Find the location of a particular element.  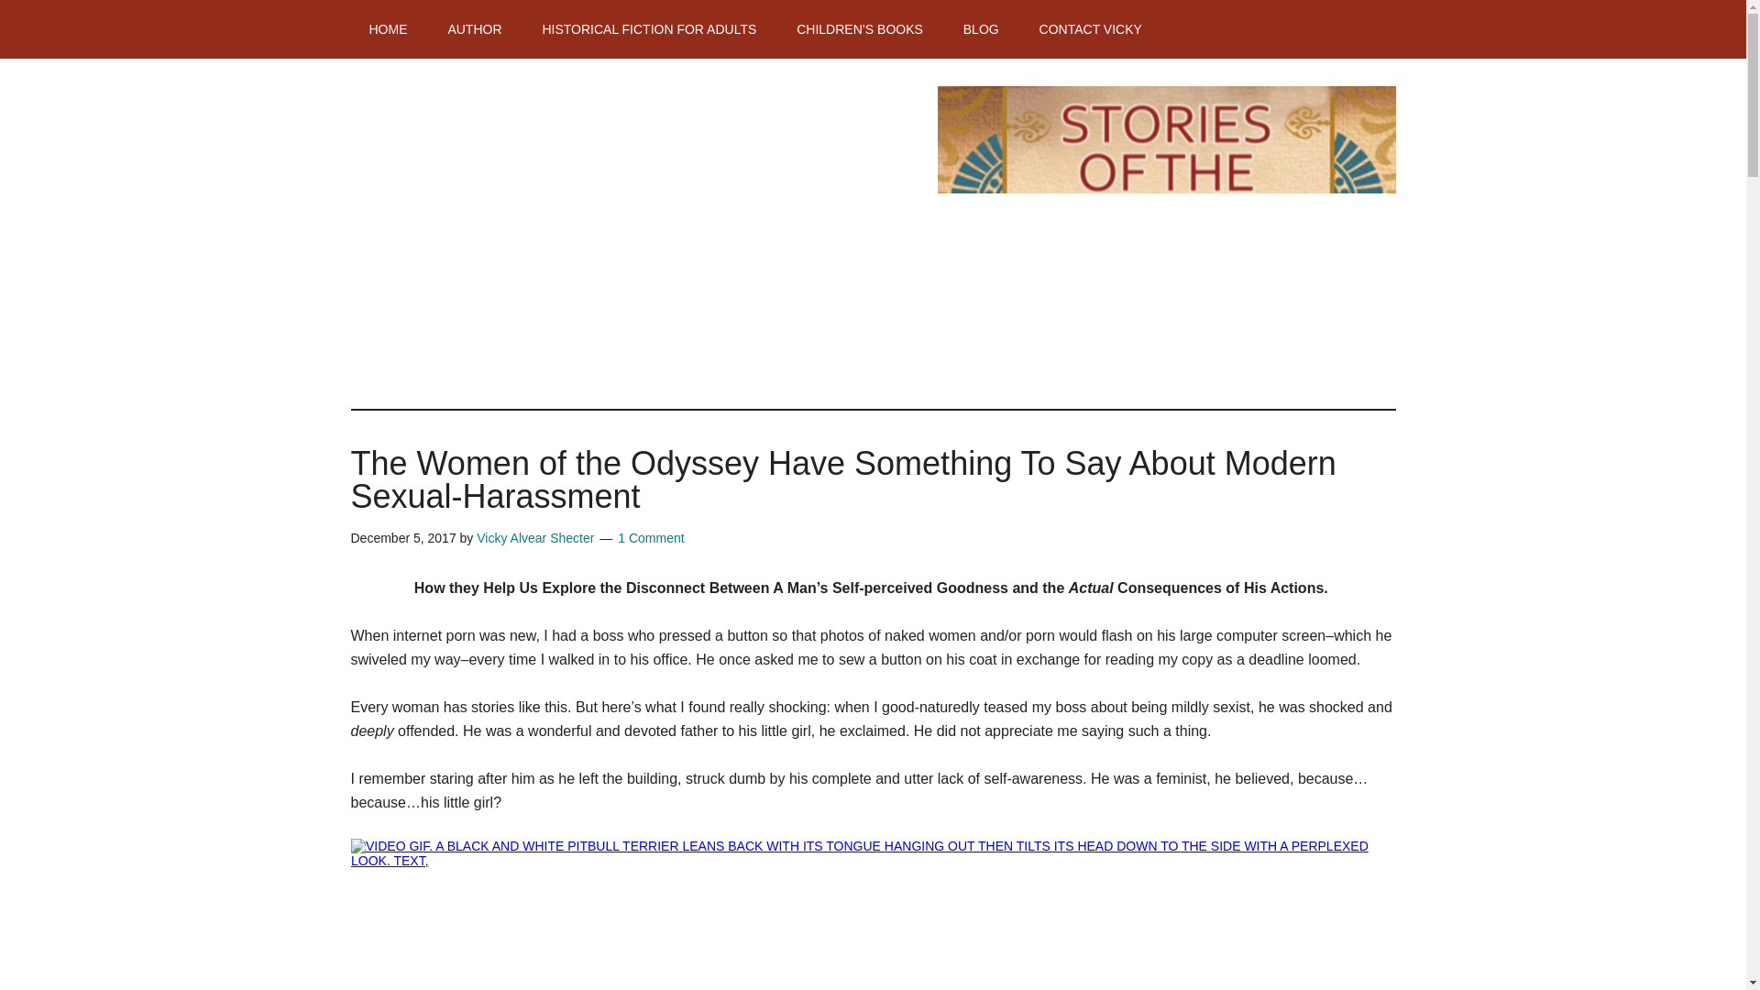

HISTORICAL FICTION FOR ADULTS is located at coordinates (648, 29).